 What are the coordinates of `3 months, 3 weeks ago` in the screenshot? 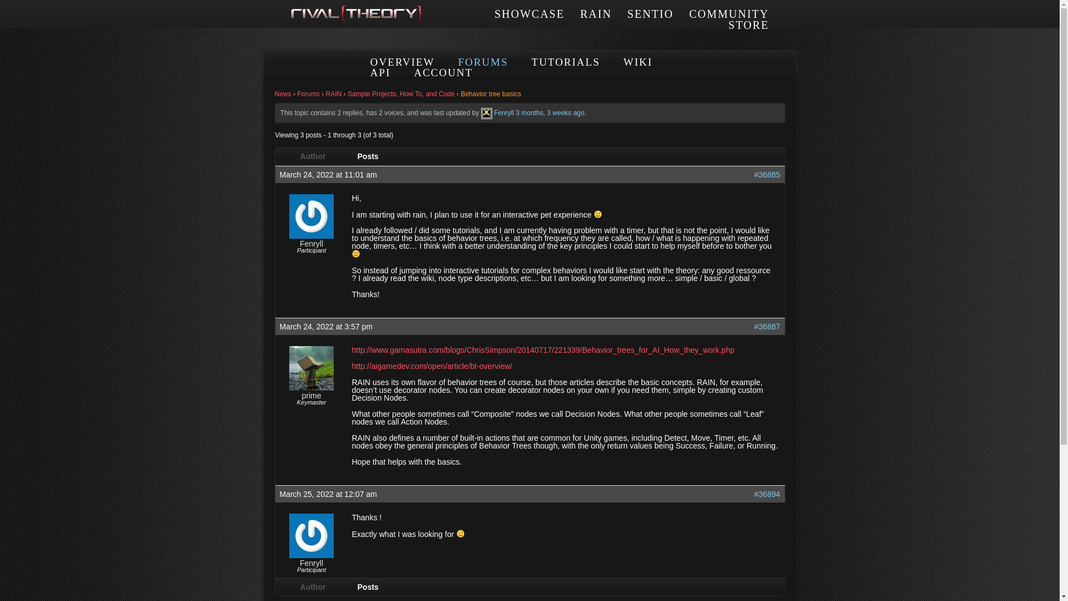 It's located at (550, 112).